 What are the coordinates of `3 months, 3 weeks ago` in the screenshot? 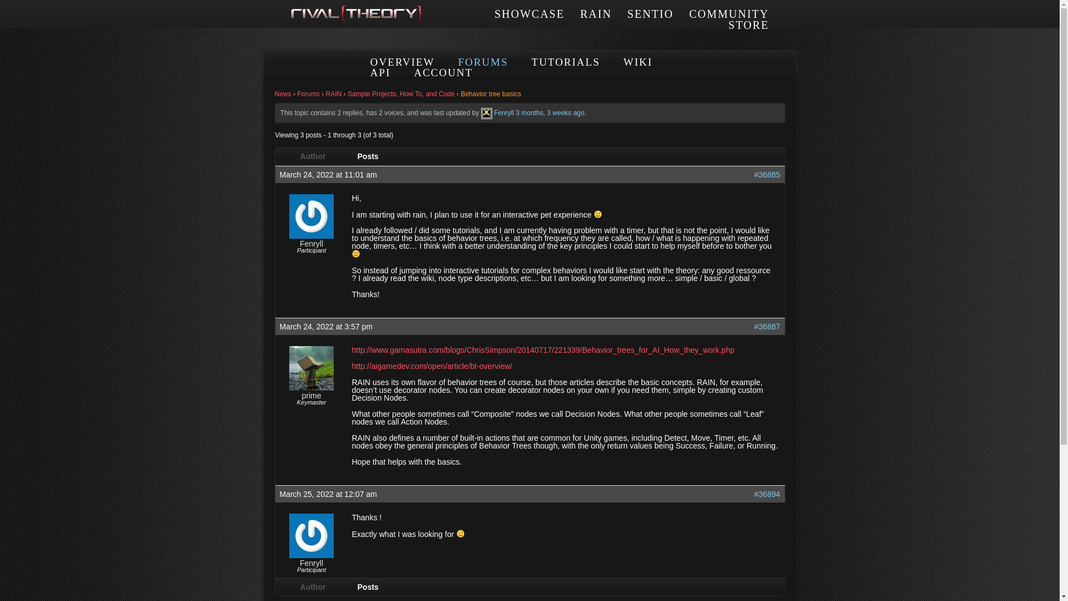 It's located at (550, 112).